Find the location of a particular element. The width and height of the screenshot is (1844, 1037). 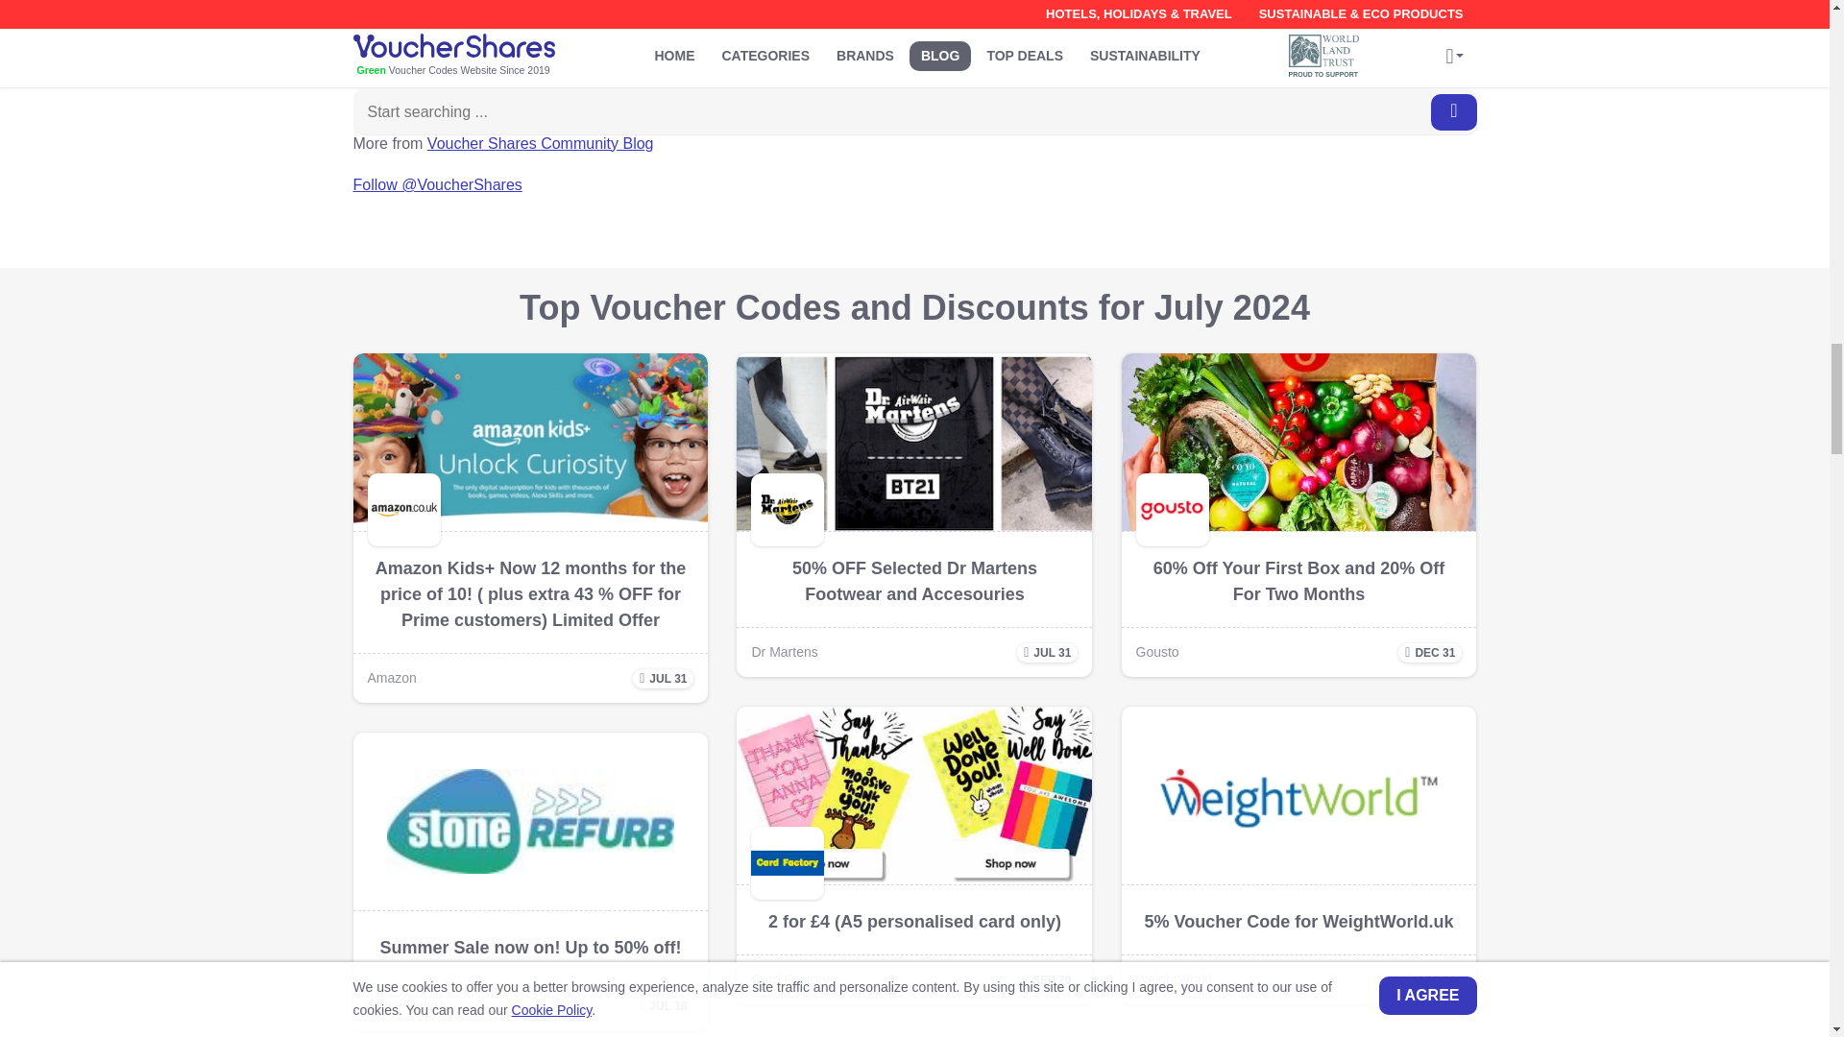

Voucher Shares Community Blog is located at coordinates (541, 143).